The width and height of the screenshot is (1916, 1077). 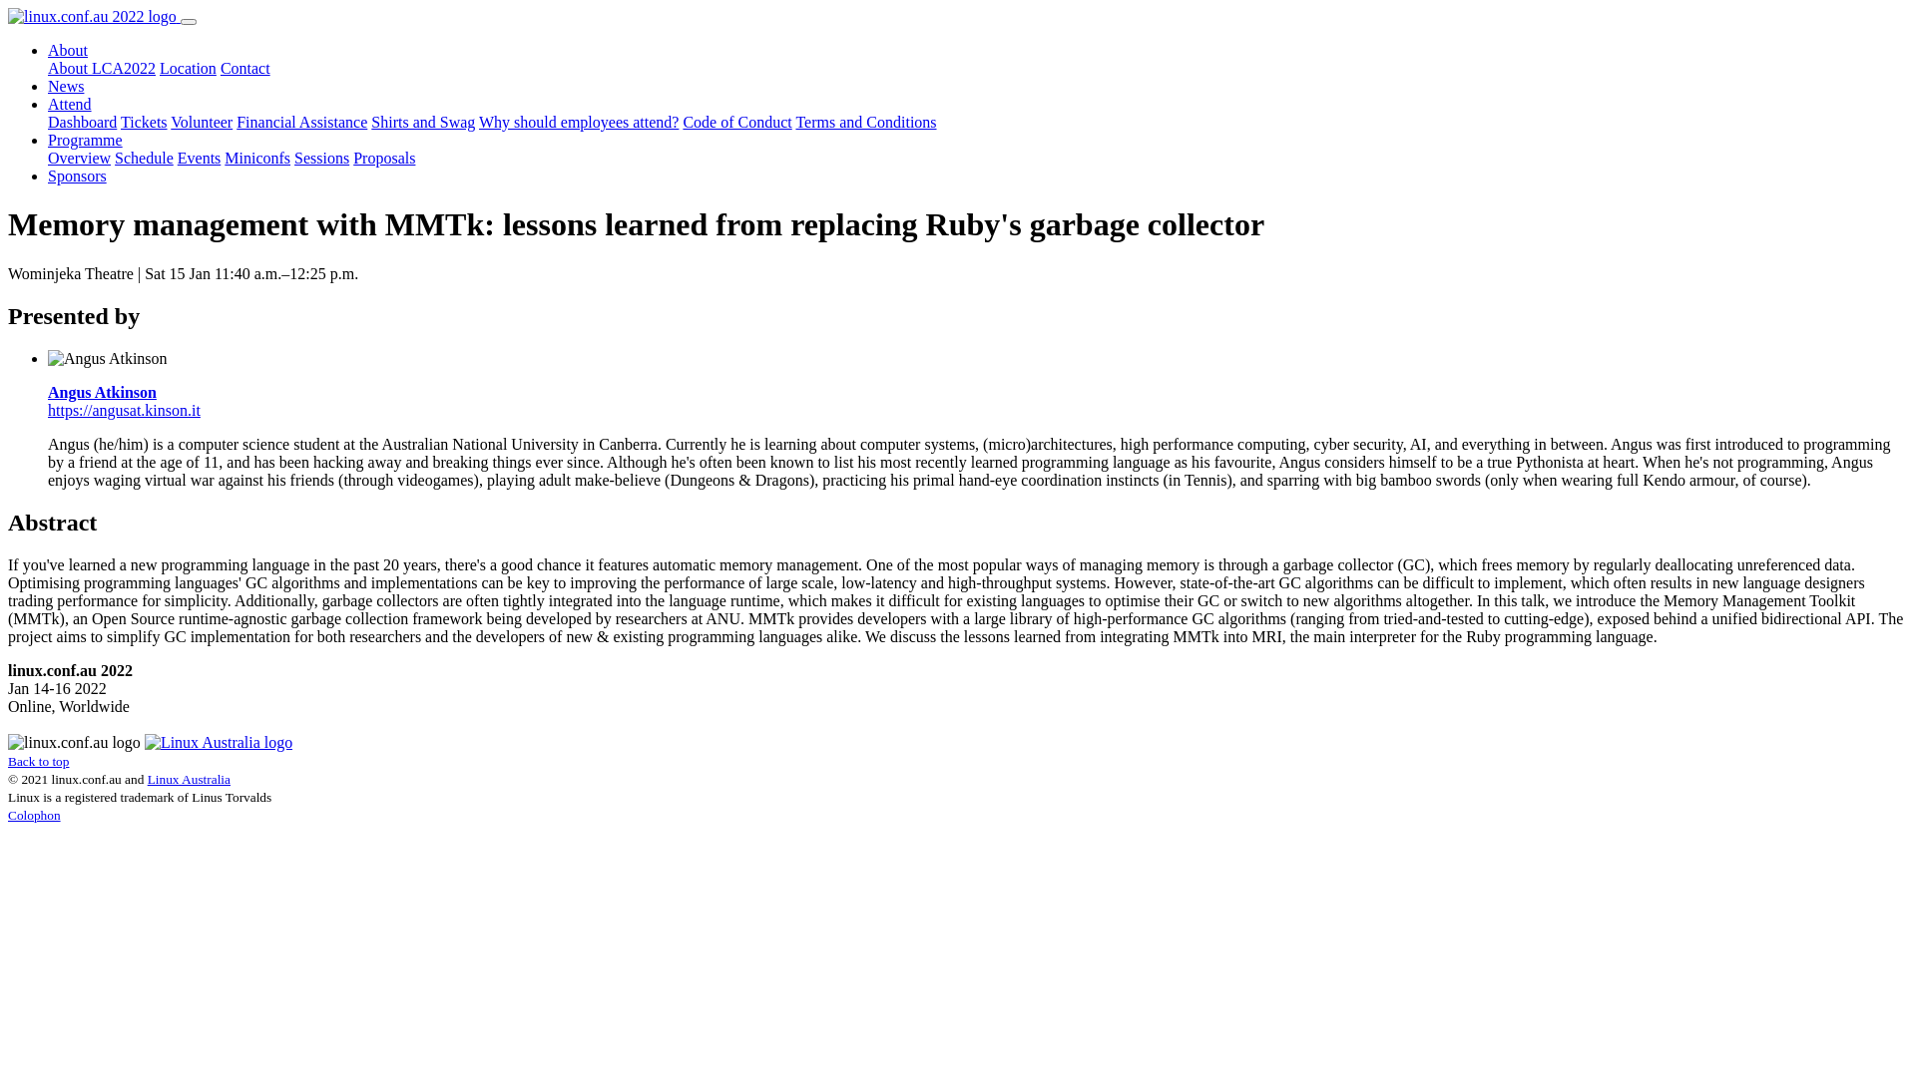 What do you see at coordinates (144, 122) in the screenshot?
I see `Tickets` at bounding box center [144, 122].